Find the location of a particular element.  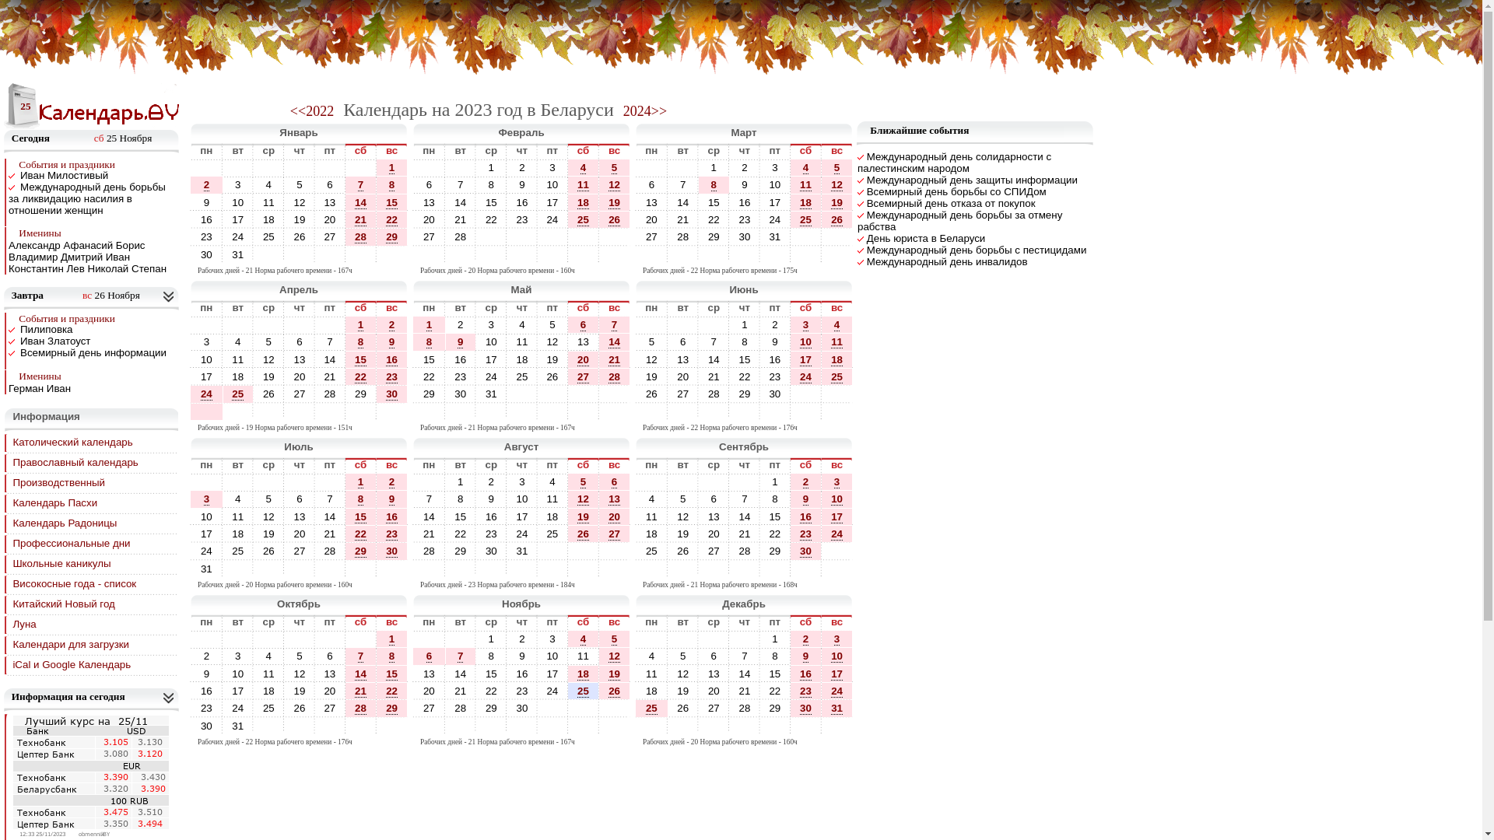

  is located at coordinates (806, 255).